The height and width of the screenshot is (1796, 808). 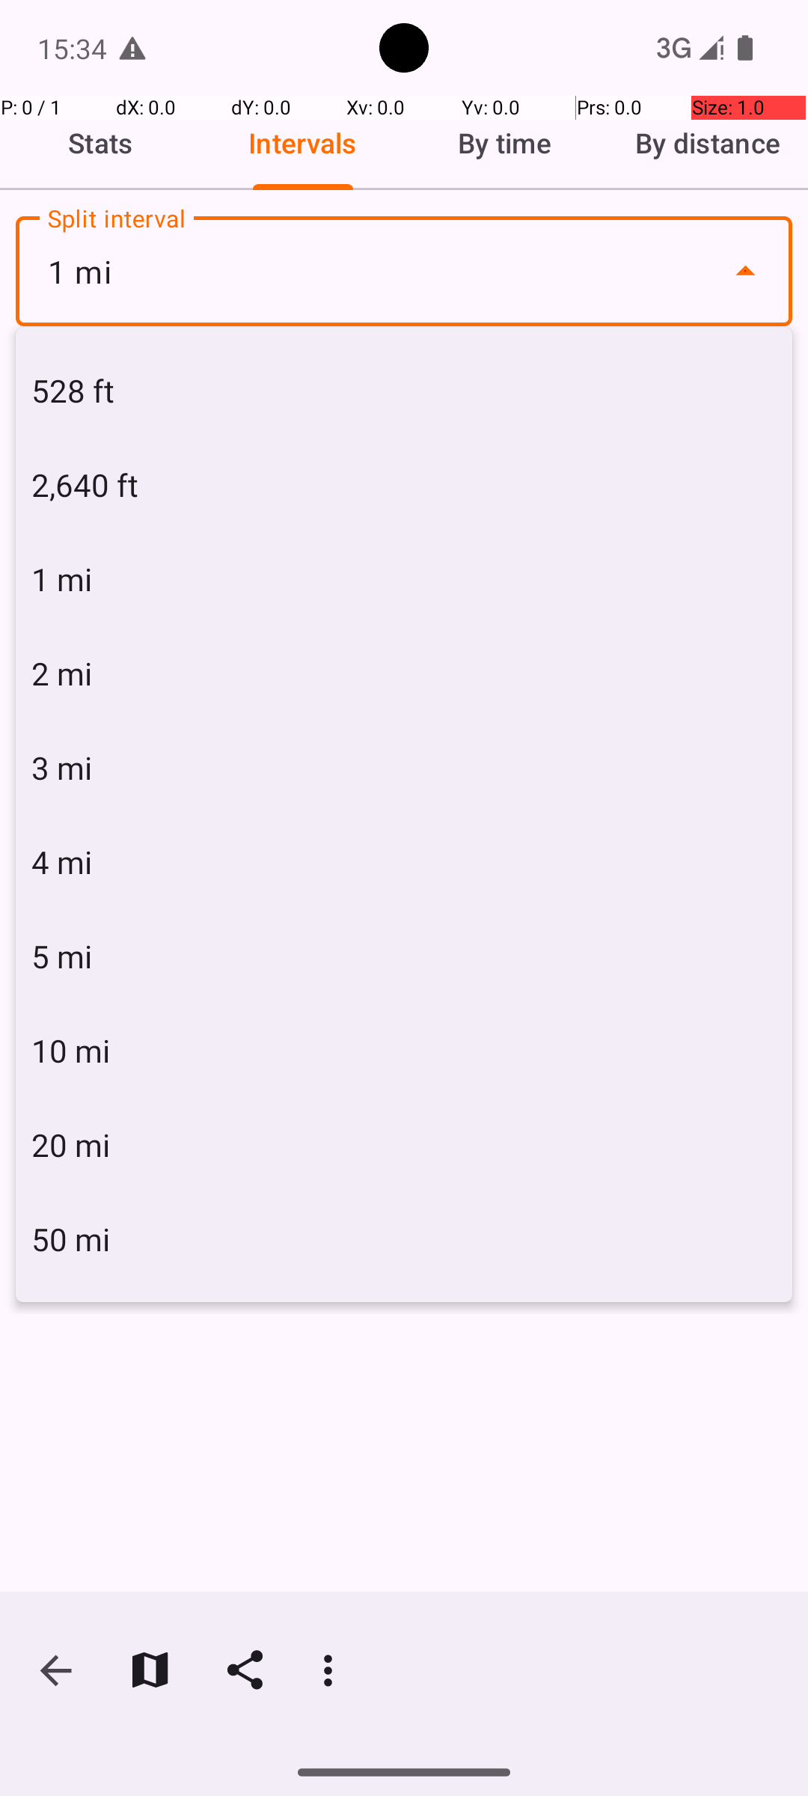 What do you see at coordinates (404, 485) in the screenshot?
I see `2,640 ft` at bounding box center [404, 485].